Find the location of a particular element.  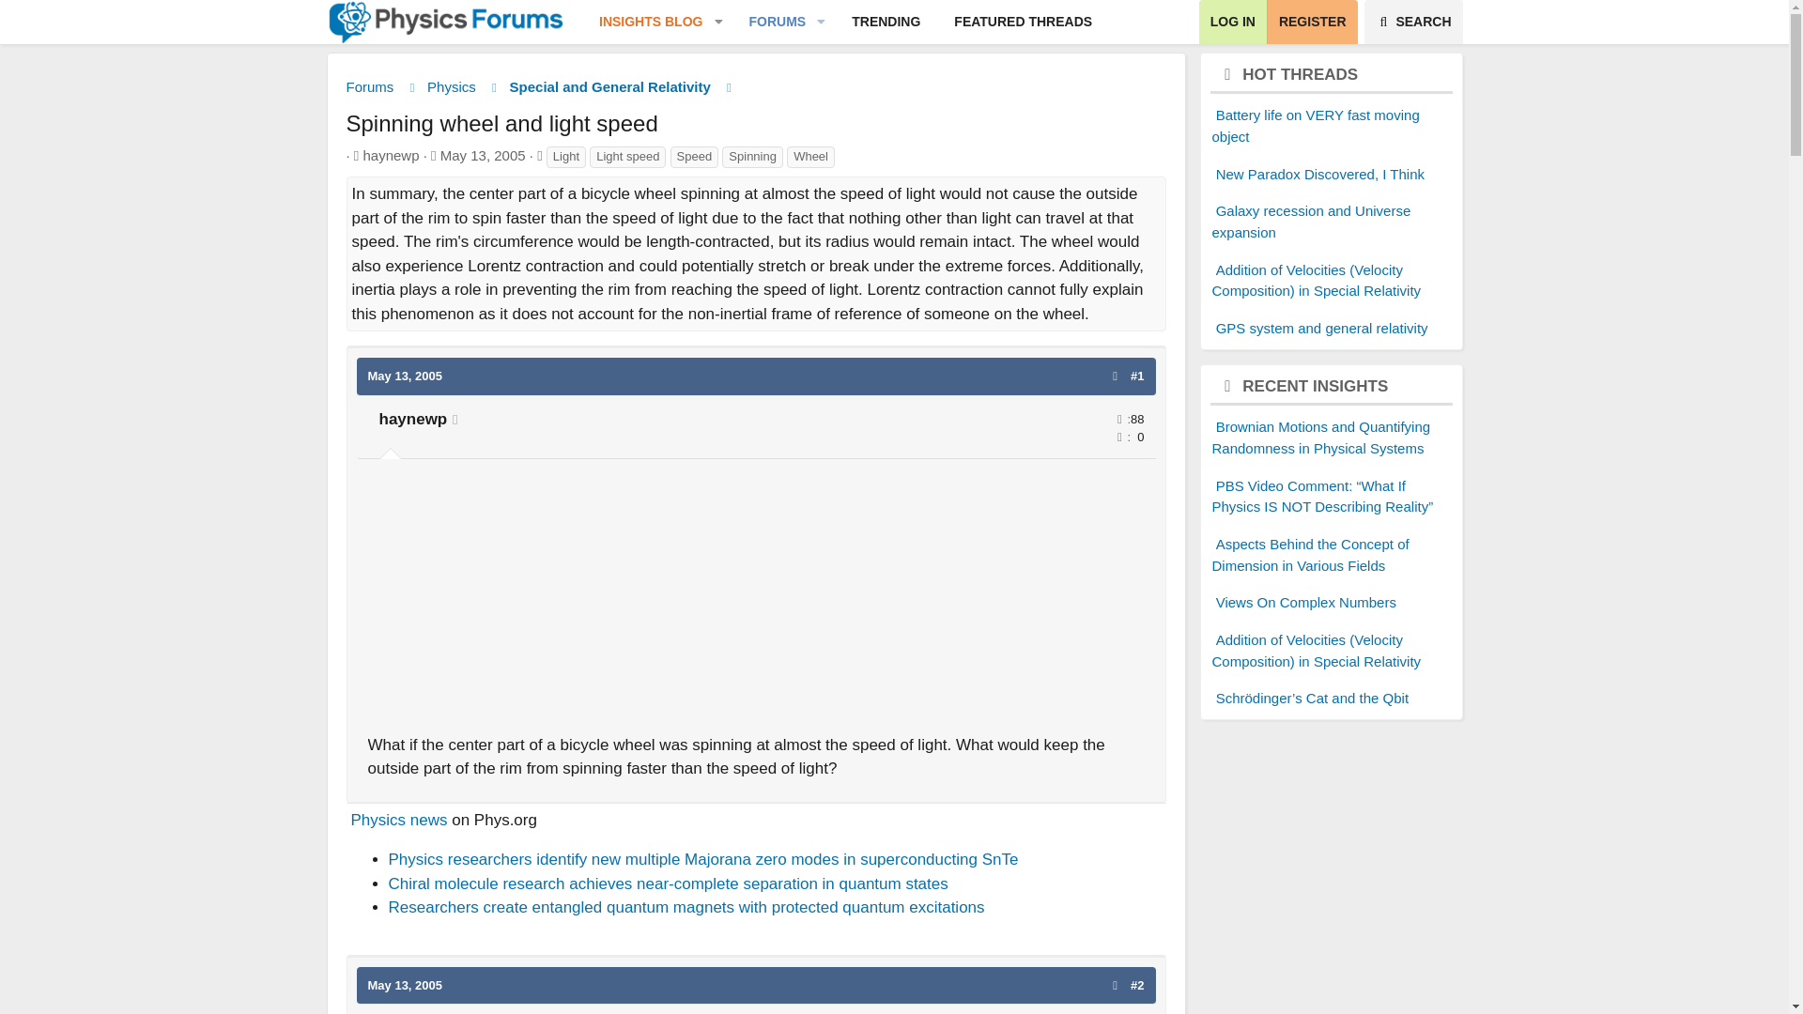

TRENDING is located at coordinates (845, 23).